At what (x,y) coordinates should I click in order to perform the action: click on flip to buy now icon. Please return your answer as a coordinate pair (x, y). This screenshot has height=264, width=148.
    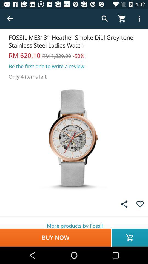
    Looking at the image, I should click on (55, 238).